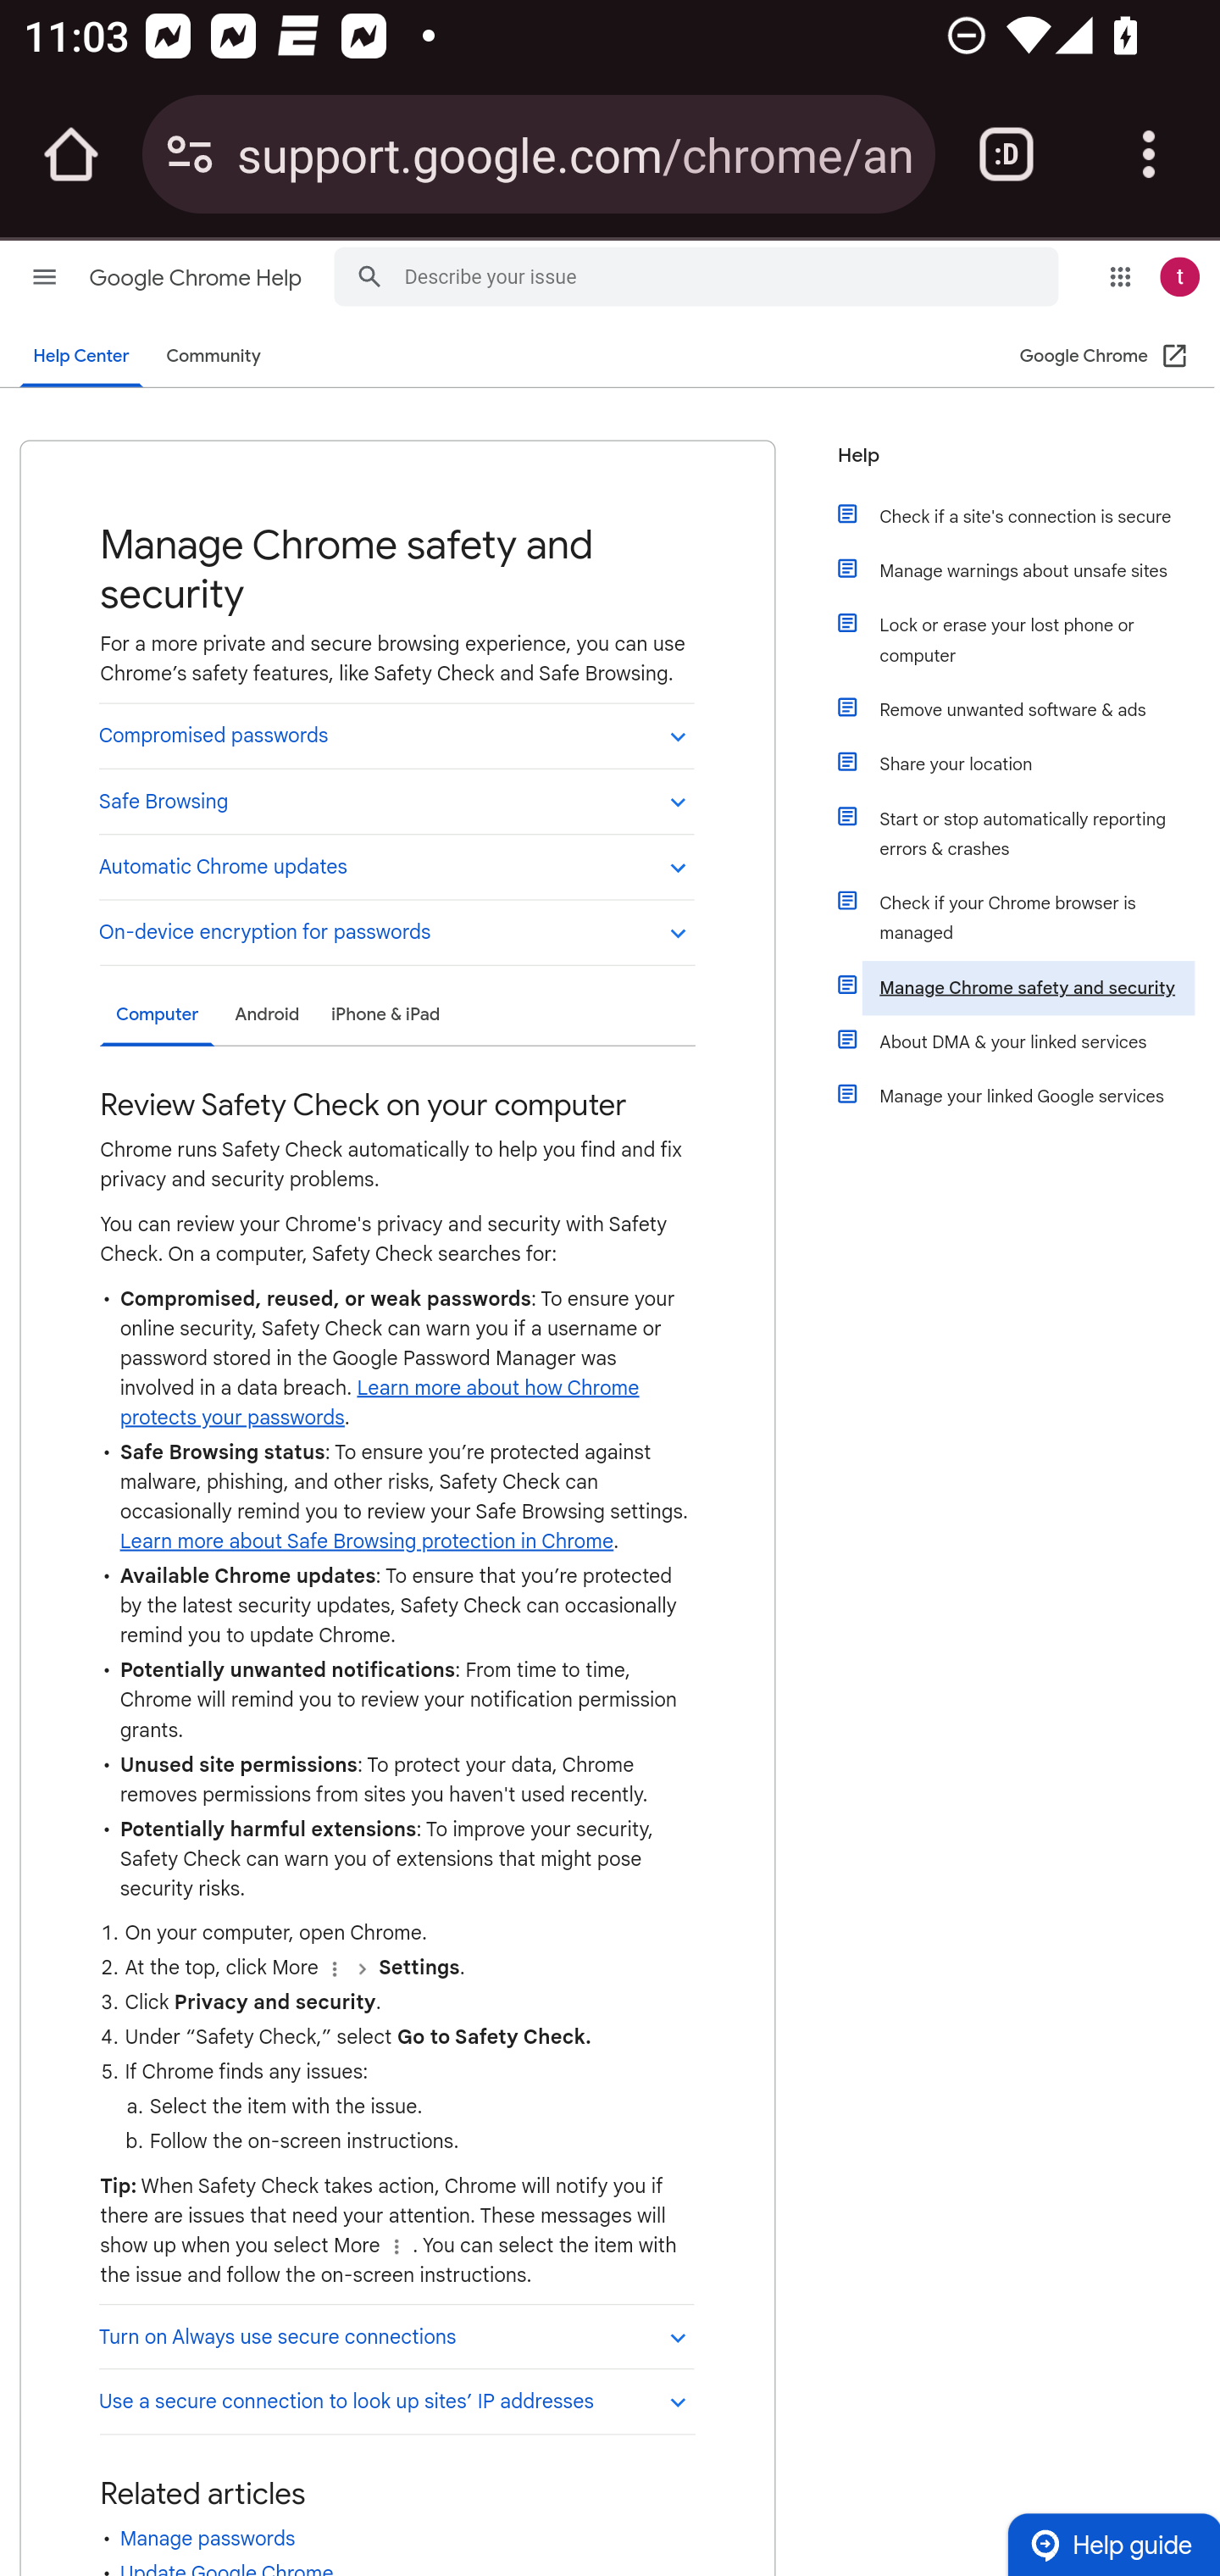  What do you see at coordinates (1113, 2544) in the screenshot?
I see `Help guide` at bounding box center [1113, 2544].